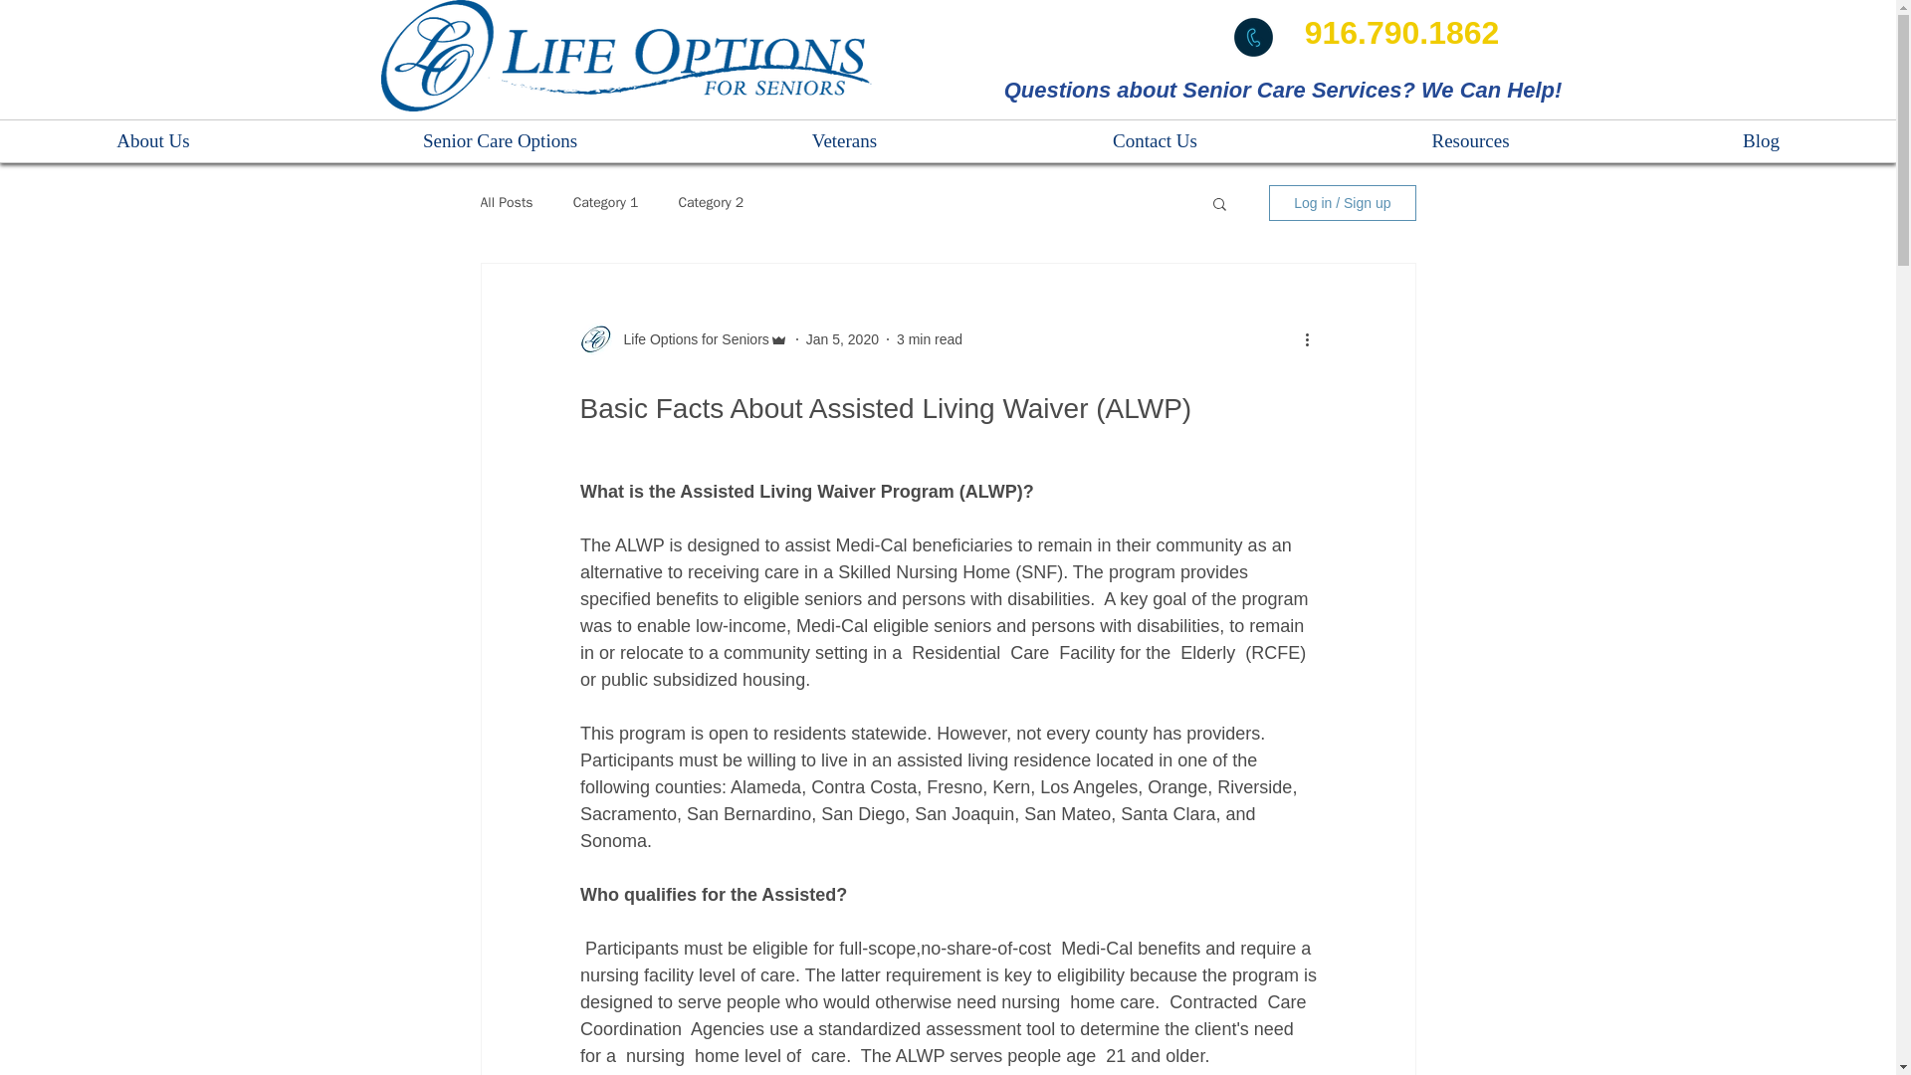 The width and height of the screenshot is (1911, 1075). What do you see at coordinates (689, 338) in the screenshot?
I see `Life Options for Seniors` at bounding box center [689, 338].